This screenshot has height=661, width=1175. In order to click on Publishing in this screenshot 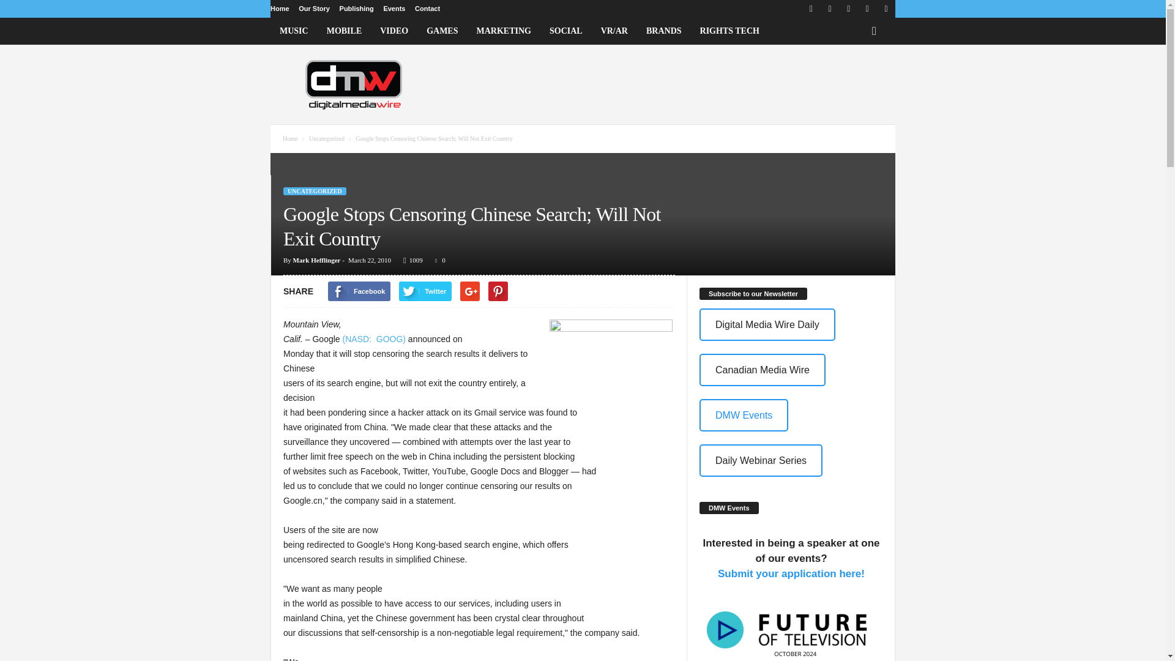, I will do `click(356, 9)`.